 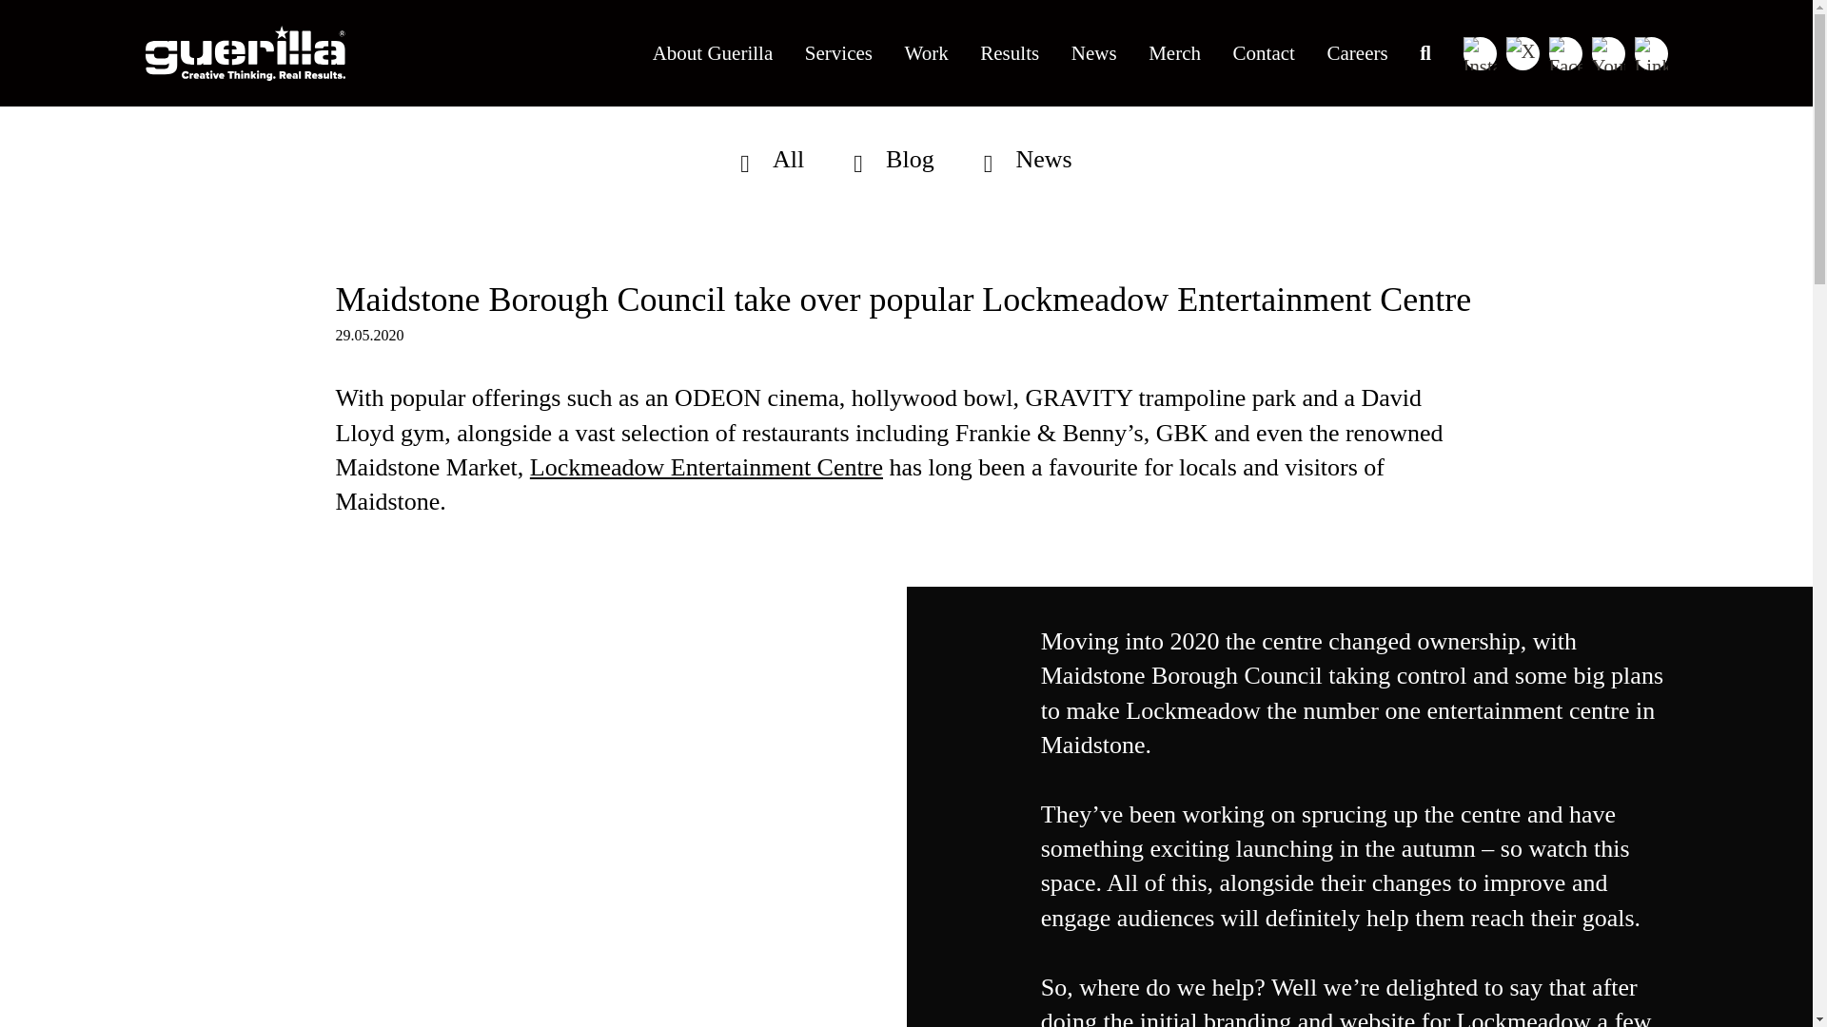 I want to click on Find us on Facebook, so click(x=1565, y=52).